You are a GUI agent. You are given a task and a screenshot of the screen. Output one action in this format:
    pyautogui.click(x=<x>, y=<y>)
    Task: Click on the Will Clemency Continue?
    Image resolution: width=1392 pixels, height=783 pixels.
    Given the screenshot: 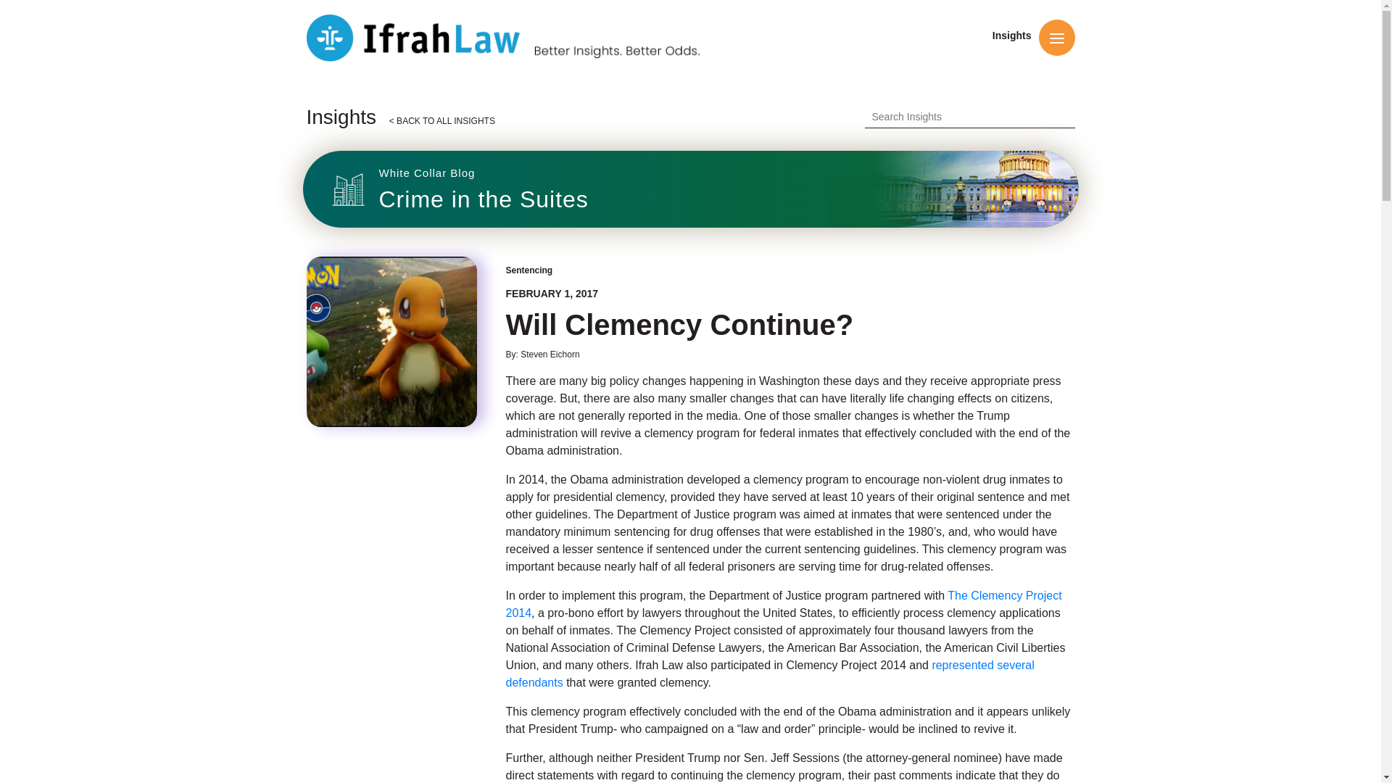 What is the action you would take?
    pyautogui.click(x=770, y=674)
    